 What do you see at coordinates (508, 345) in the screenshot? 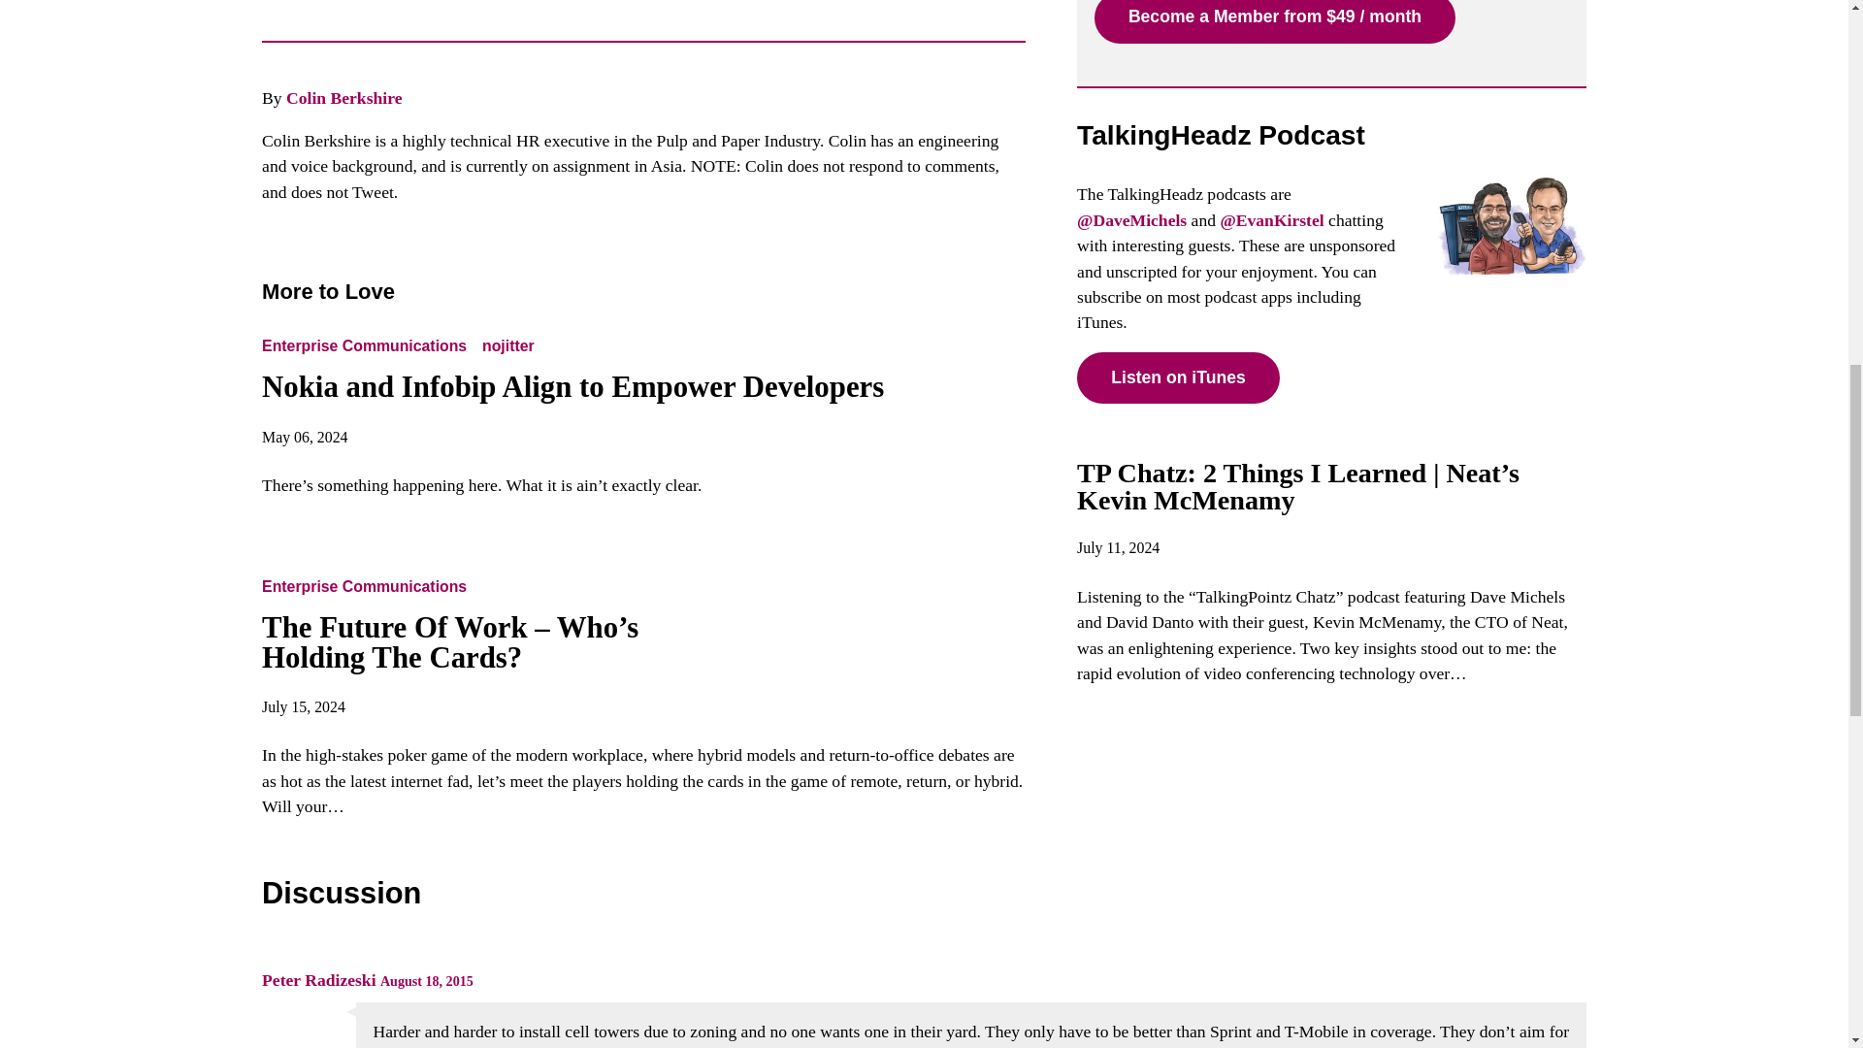
I see `nojitter` at bounding box center [508, 345].